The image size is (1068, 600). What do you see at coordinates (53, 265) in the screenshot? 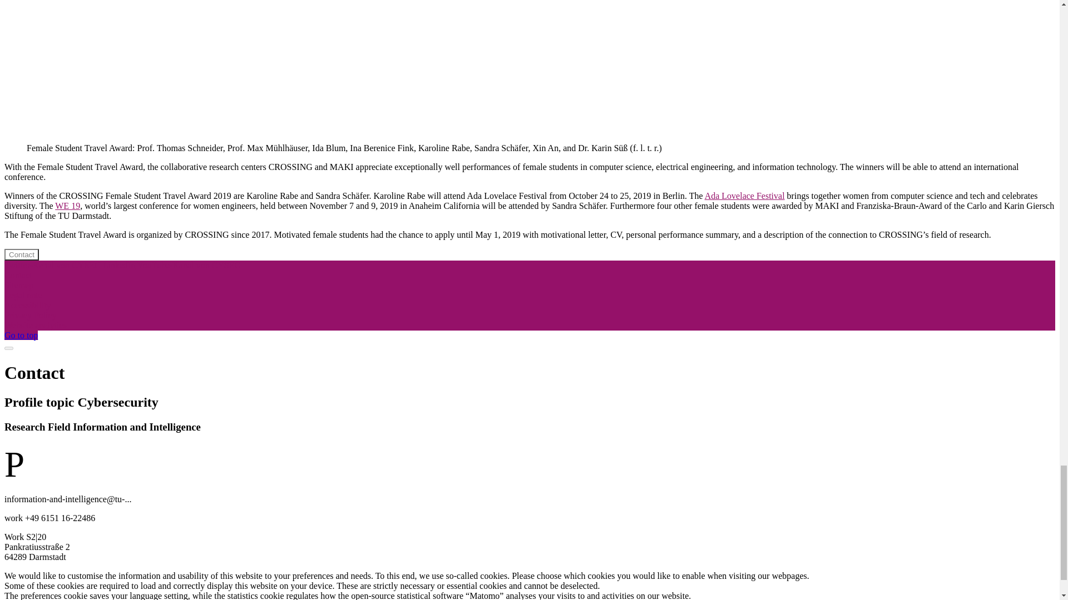
I see `Twitter-Kanal von CYSEC` at bounding box center [53, 265].